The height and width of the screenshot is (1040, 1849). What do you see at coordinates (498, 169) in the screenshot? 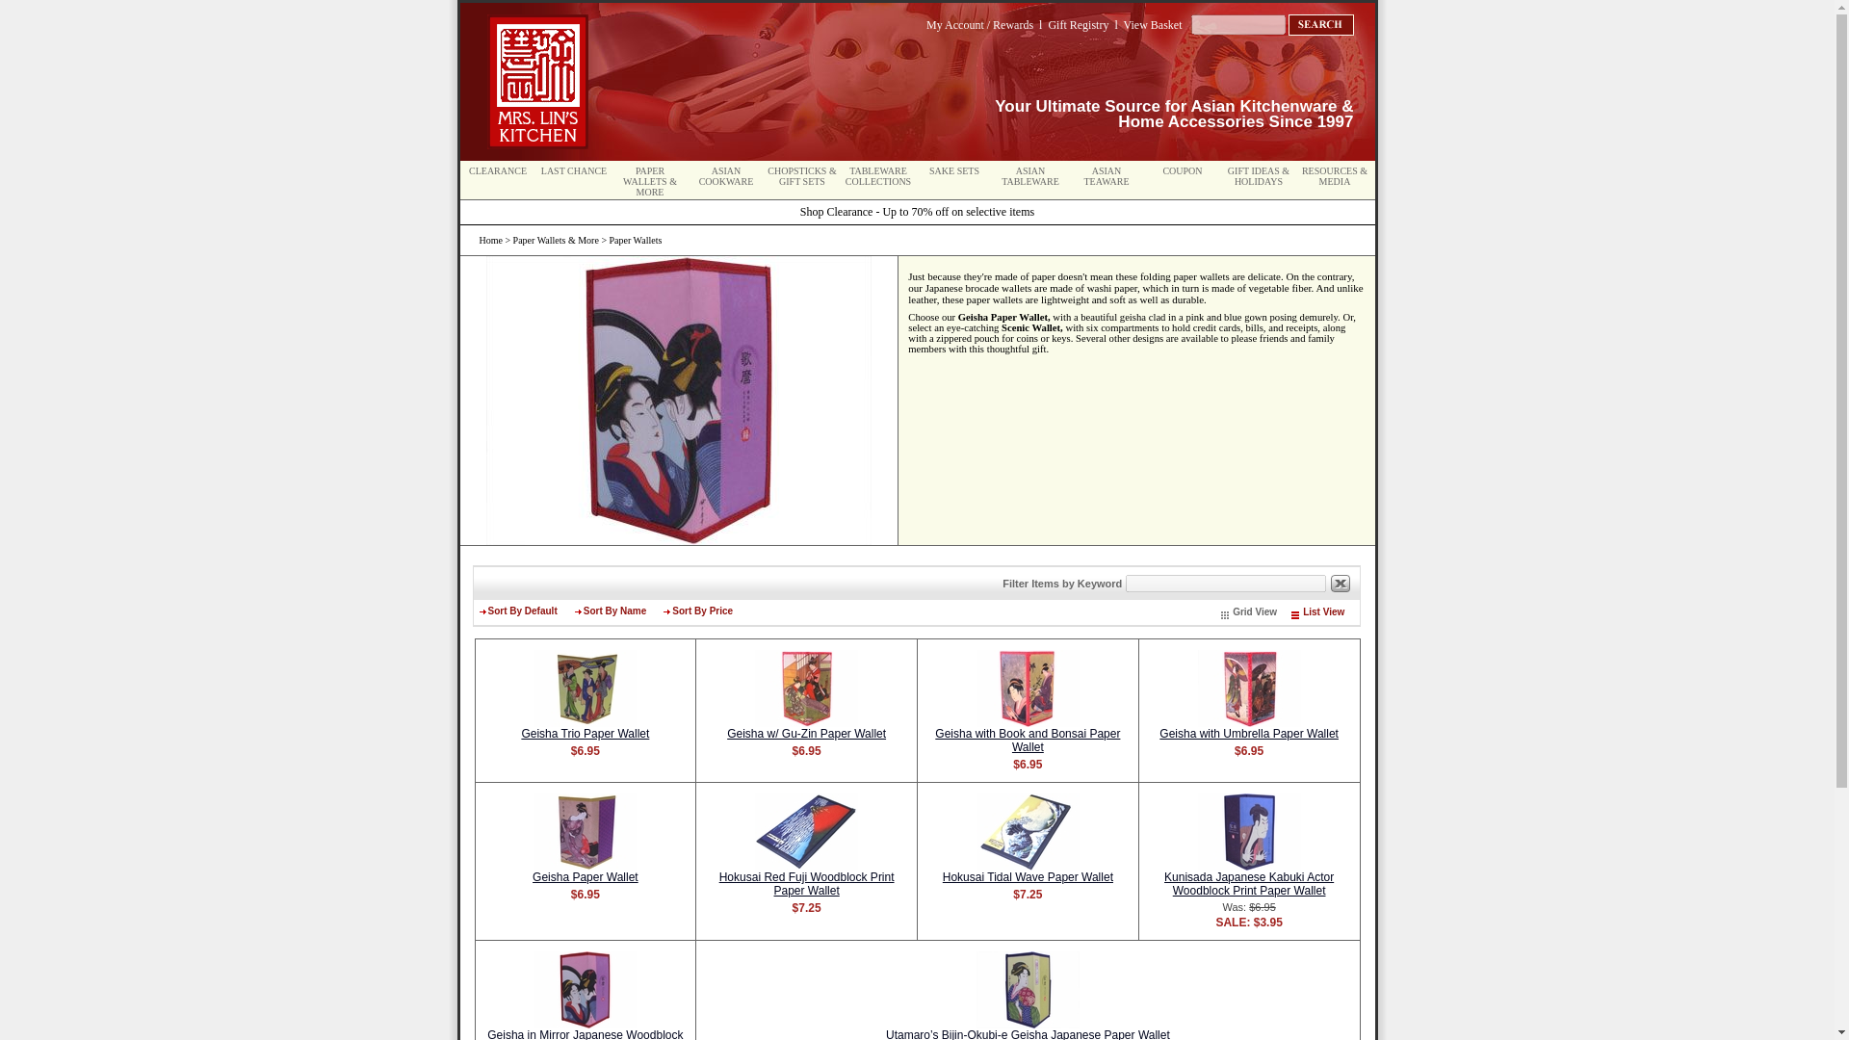
I see `Clearance` at bounding box center [498, 169].